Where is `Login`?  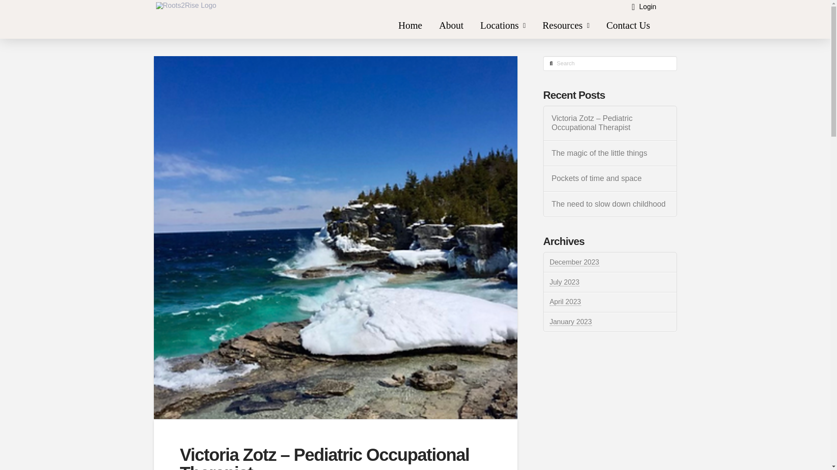 Login is located at coordinates (643, 7).